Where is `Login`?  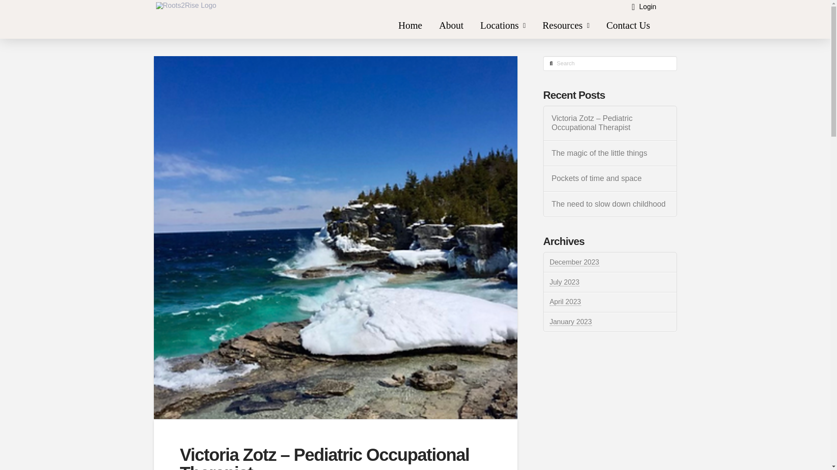 Login is located at coordinates (643, 7).